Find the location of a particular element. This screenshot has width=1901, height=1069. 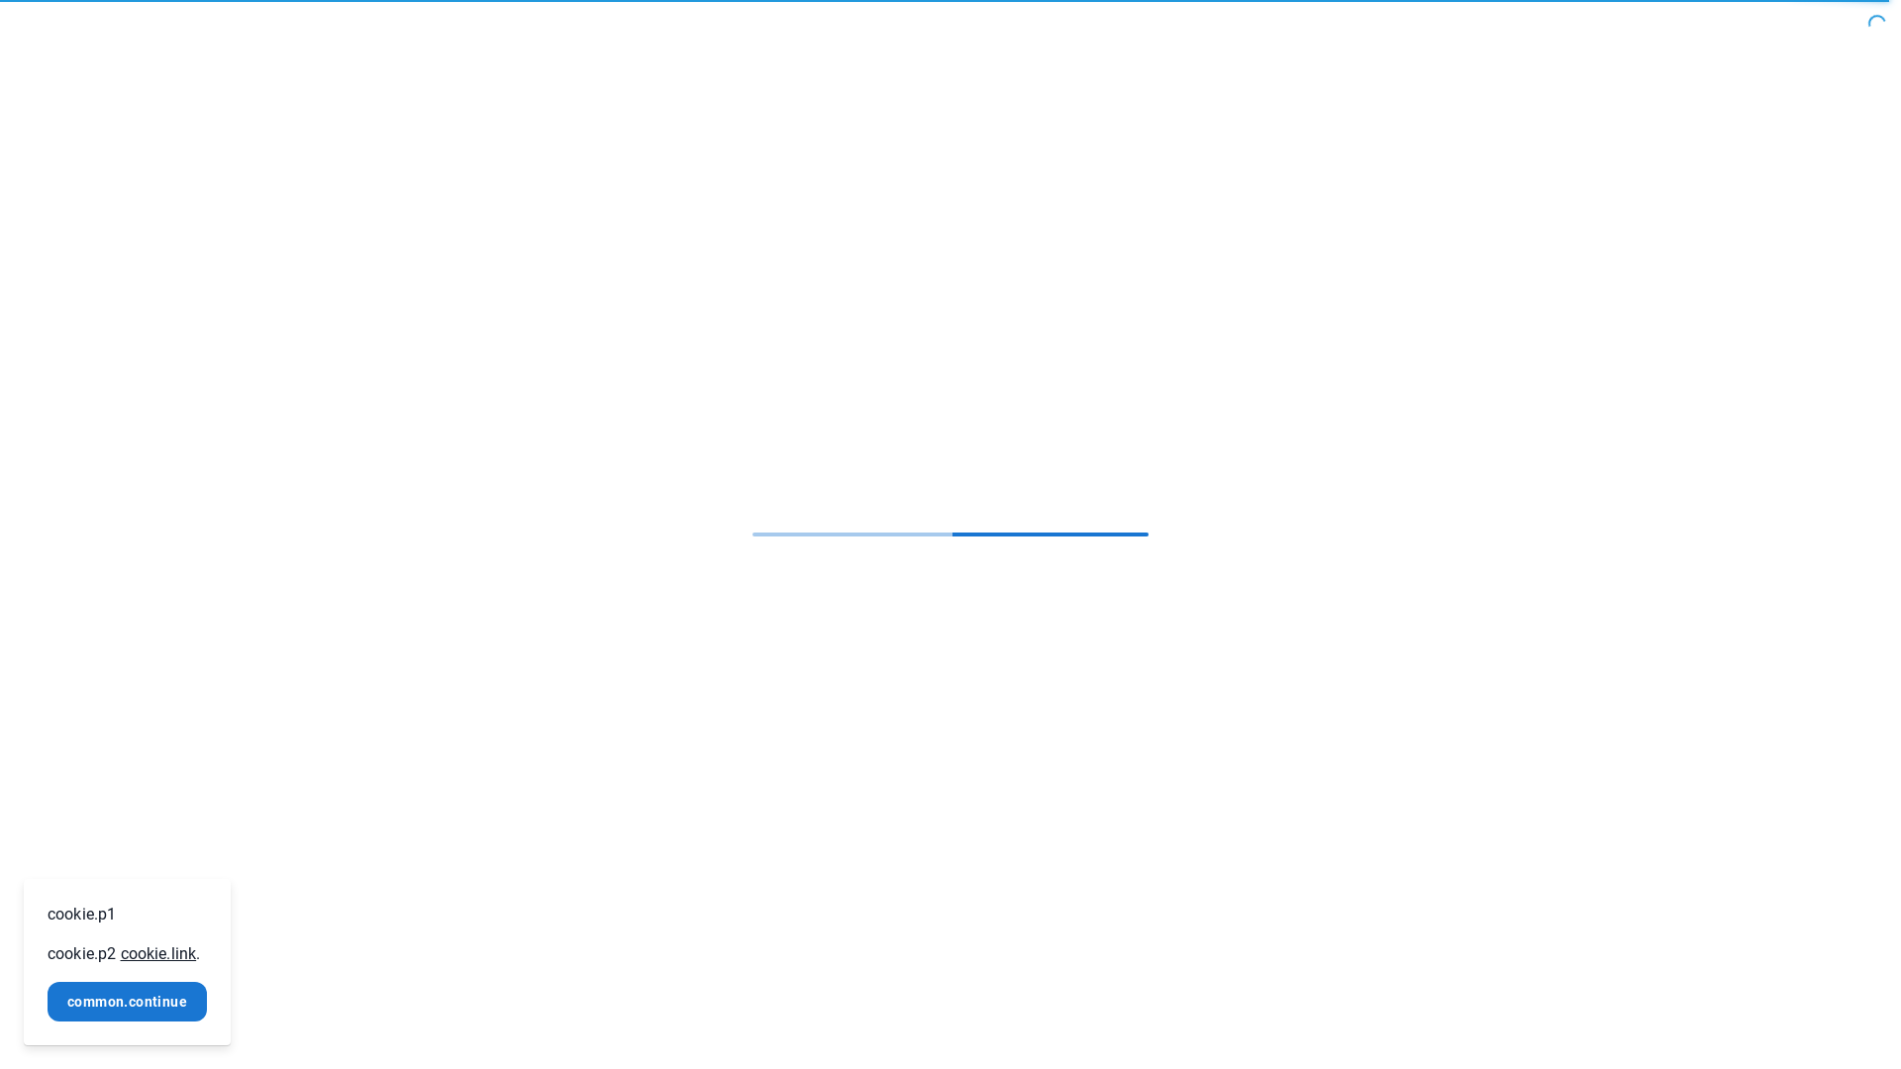

common.continue is located at coordinates (127, 1002).